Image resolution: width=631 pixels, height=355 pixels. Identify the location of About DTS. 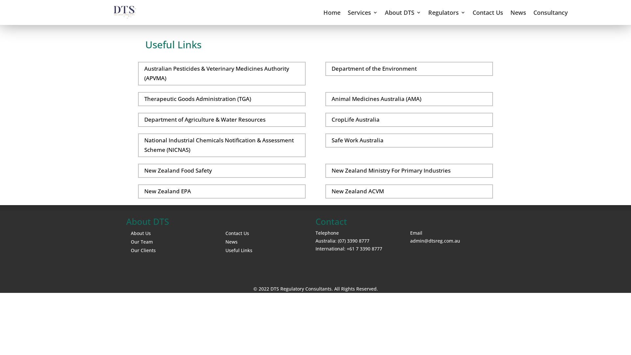
(403, 12).